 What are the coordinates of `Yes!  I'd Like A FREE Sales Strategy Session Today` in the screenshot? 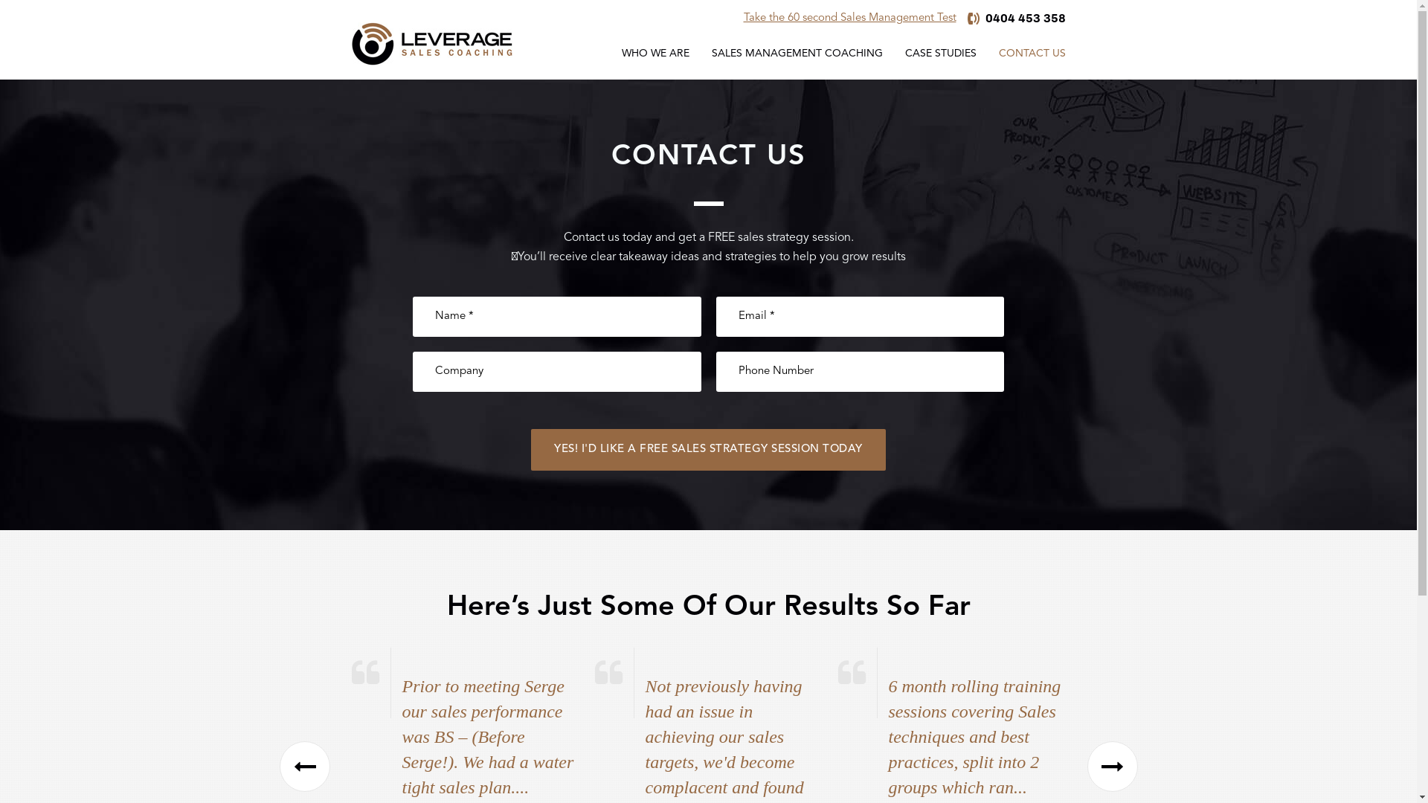 It's located at (708, 450).